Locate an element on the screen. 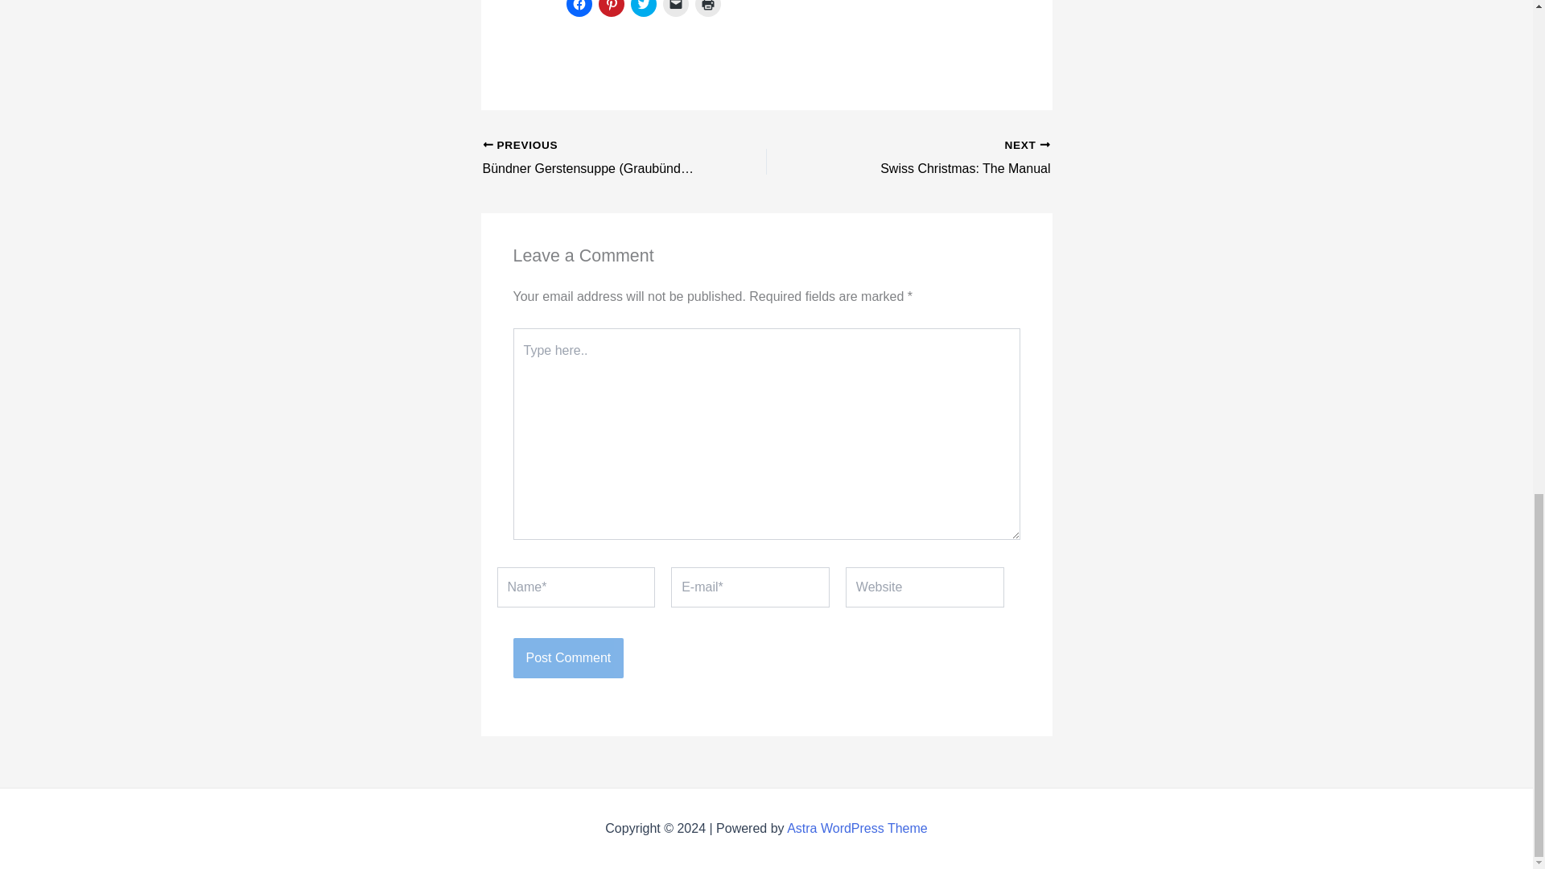 Image resolution: width=1545 pixels, height=869 pixels. Click to share on Facebook is located at coordinates (936, 158).